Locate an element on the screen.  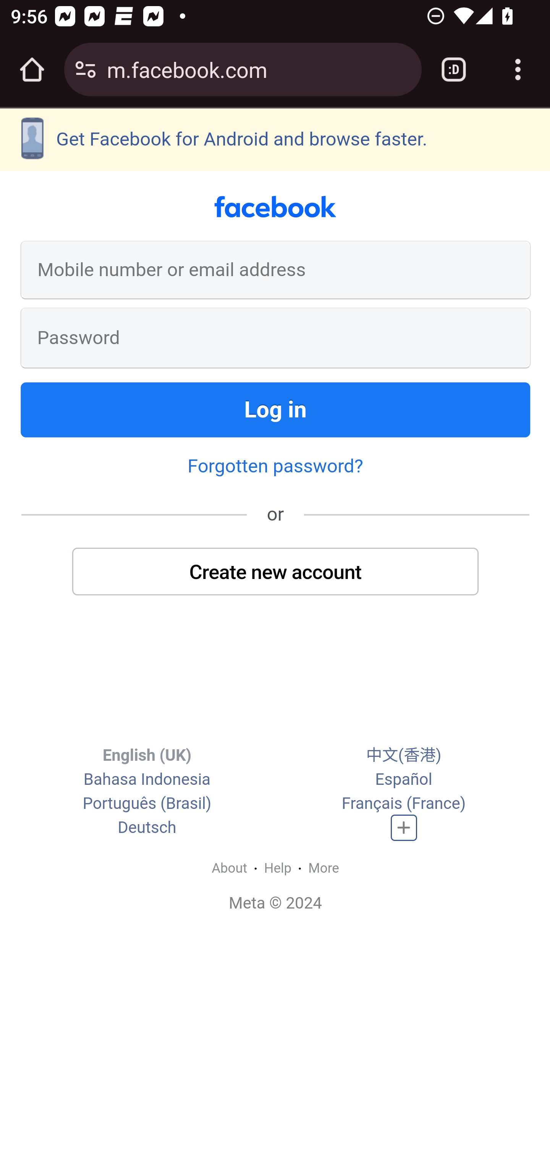
Get Facebook for Android and browse faster. is located at coordinates (275, 139).